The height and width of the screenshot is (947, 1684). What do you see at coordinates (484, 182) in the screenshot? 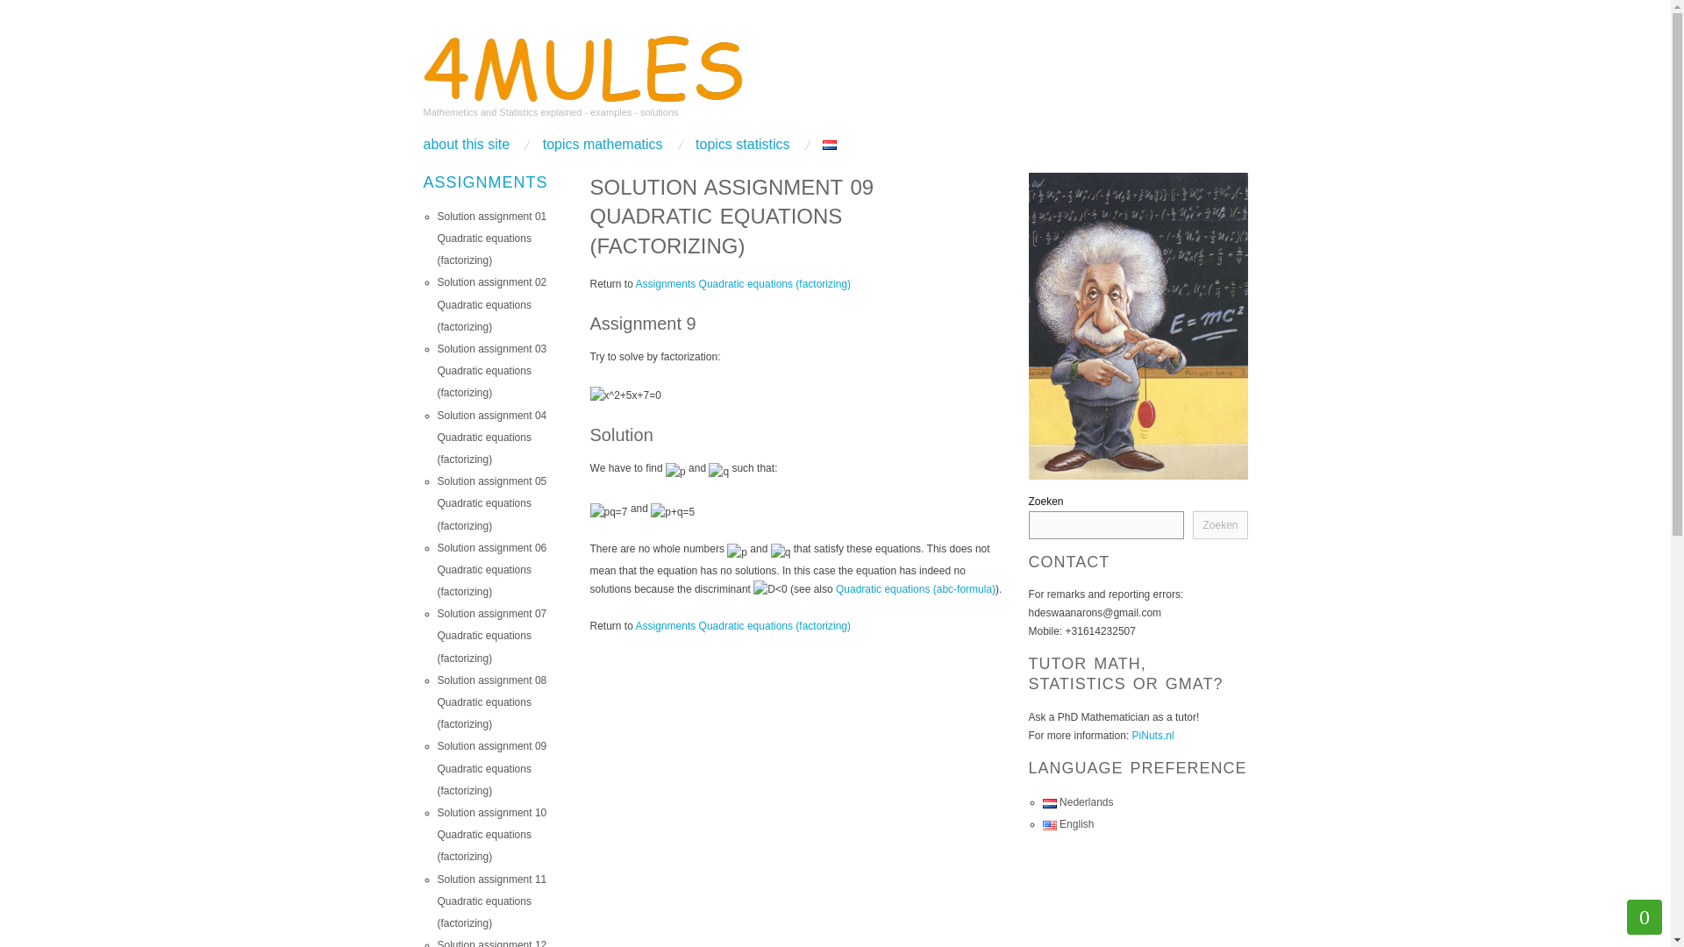
I see `ASSIGNMENTS` at bounding box center [484, 182].